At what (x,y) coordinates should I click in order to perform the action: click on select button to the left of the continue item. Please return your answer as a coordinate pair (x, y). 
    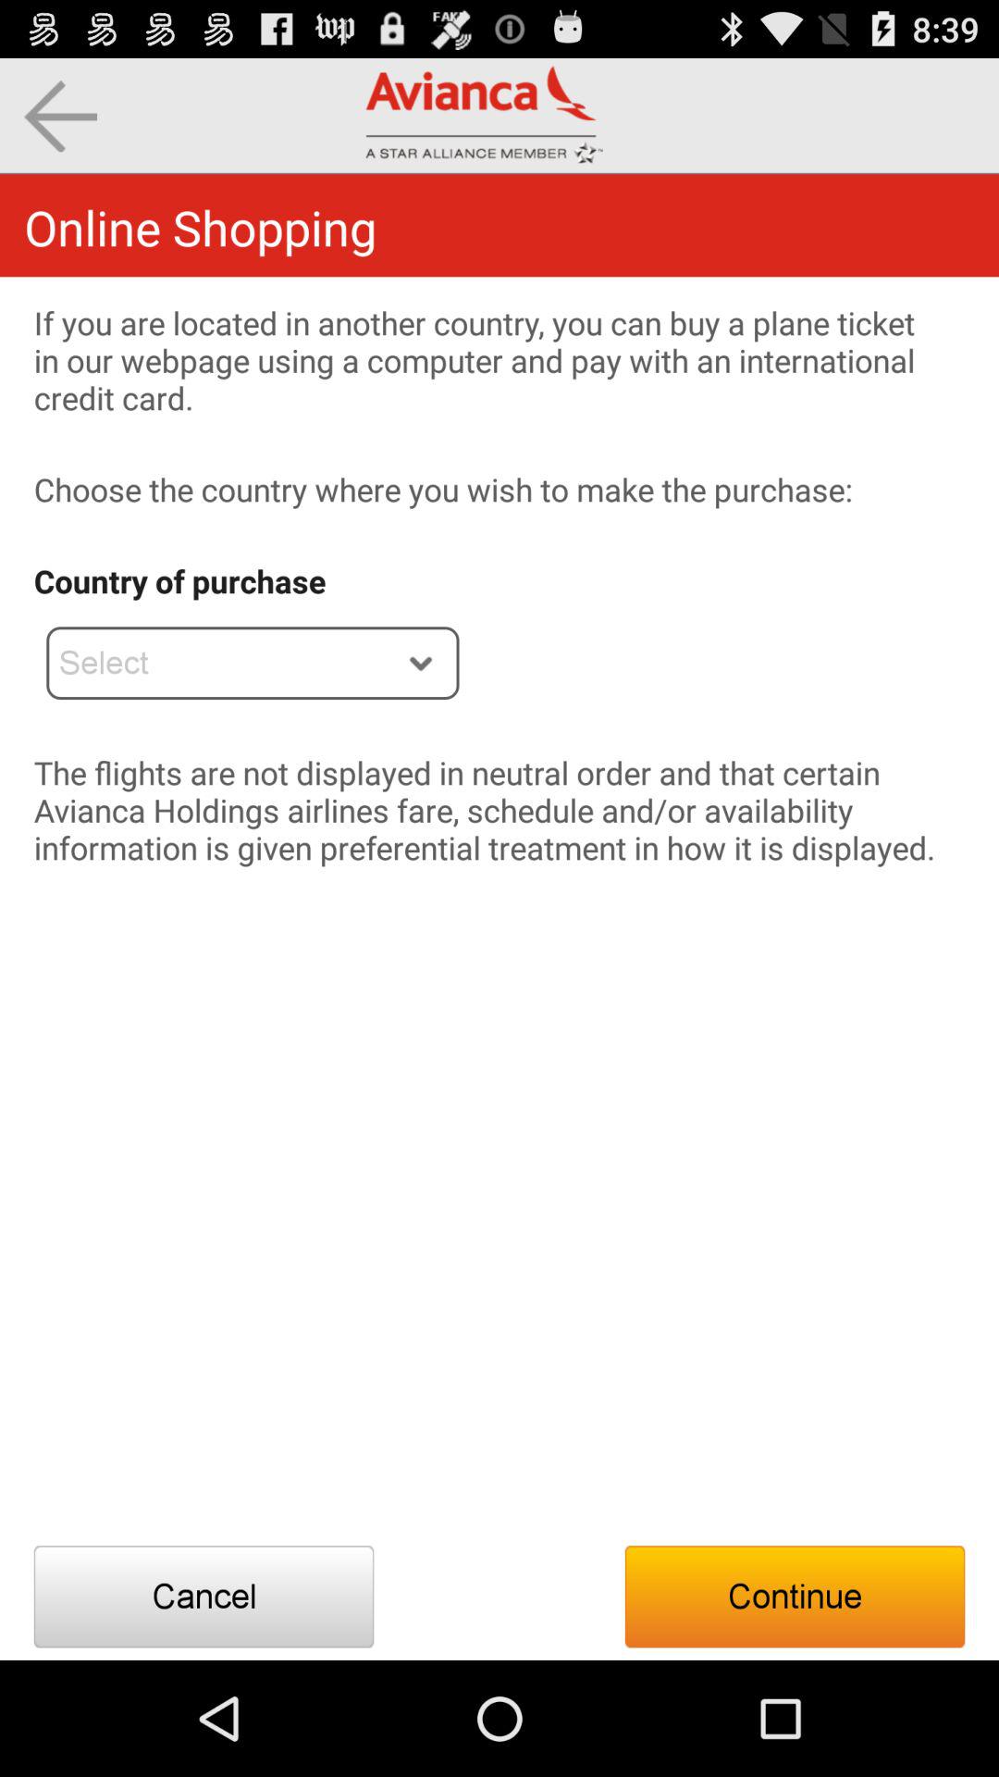
    Looking at the image, I should click on (203, 1597).